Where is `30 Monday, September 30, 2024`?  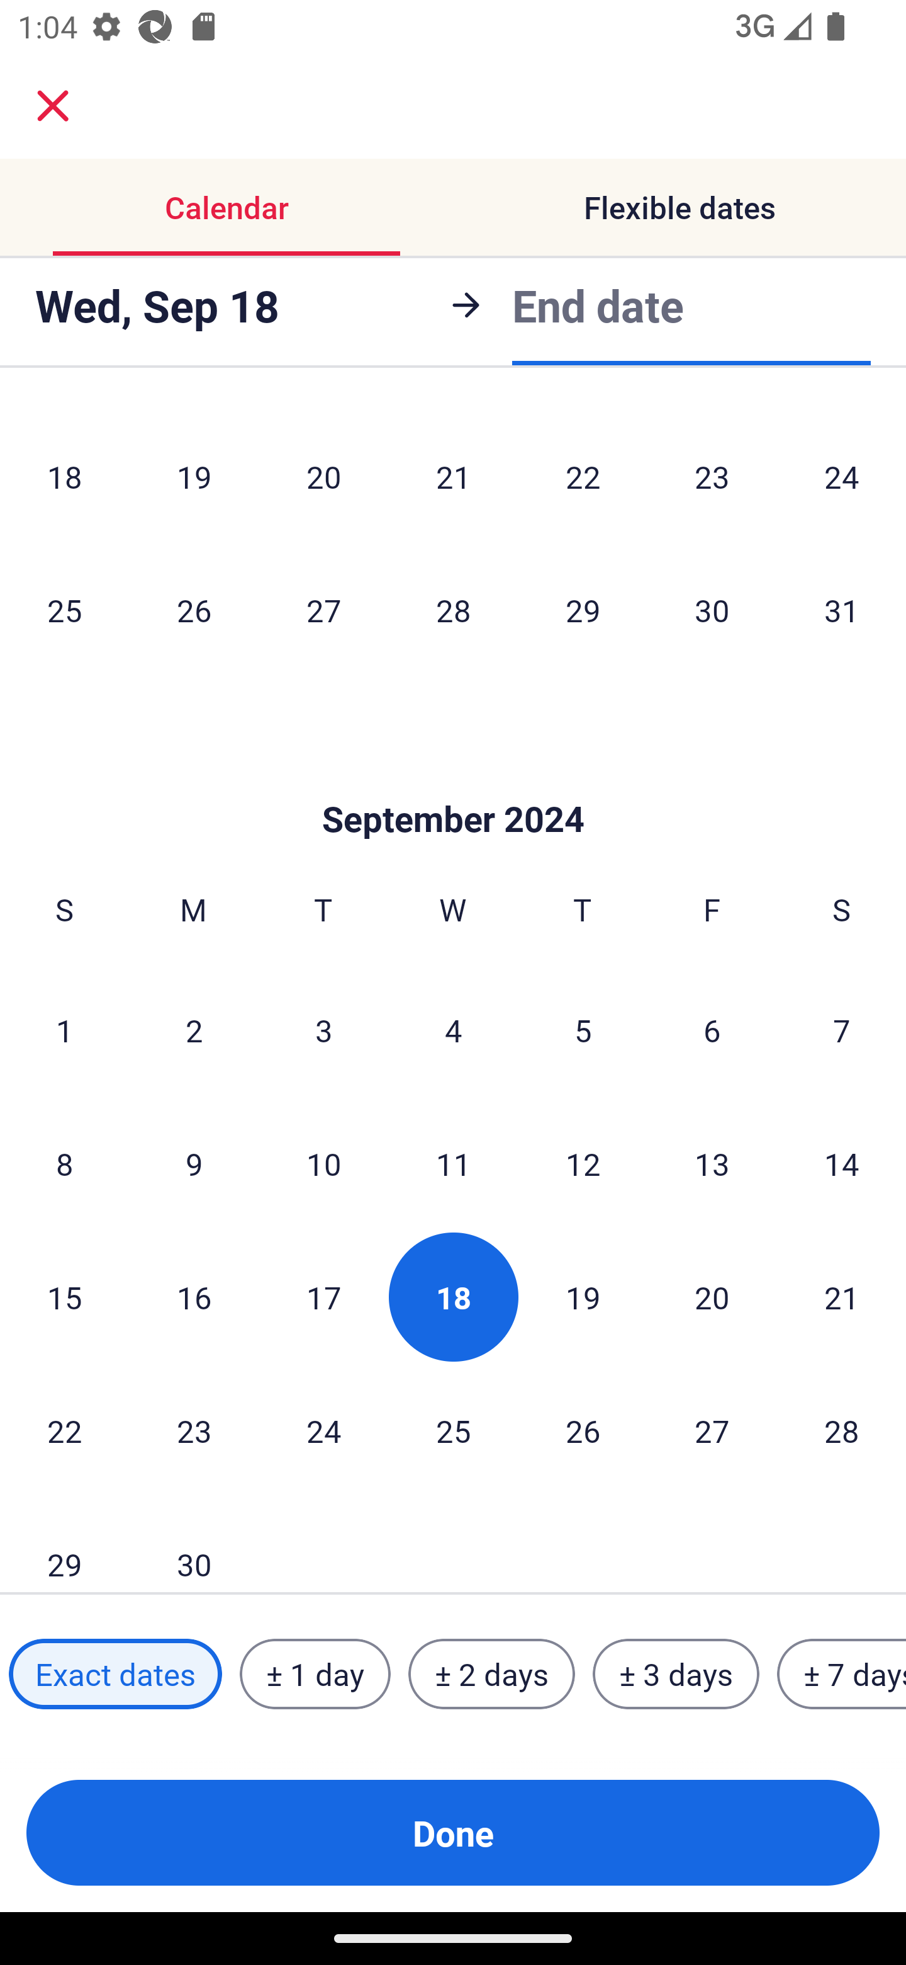
30 Monday, September 30, 2024 is located at coordinates (194, 1546).